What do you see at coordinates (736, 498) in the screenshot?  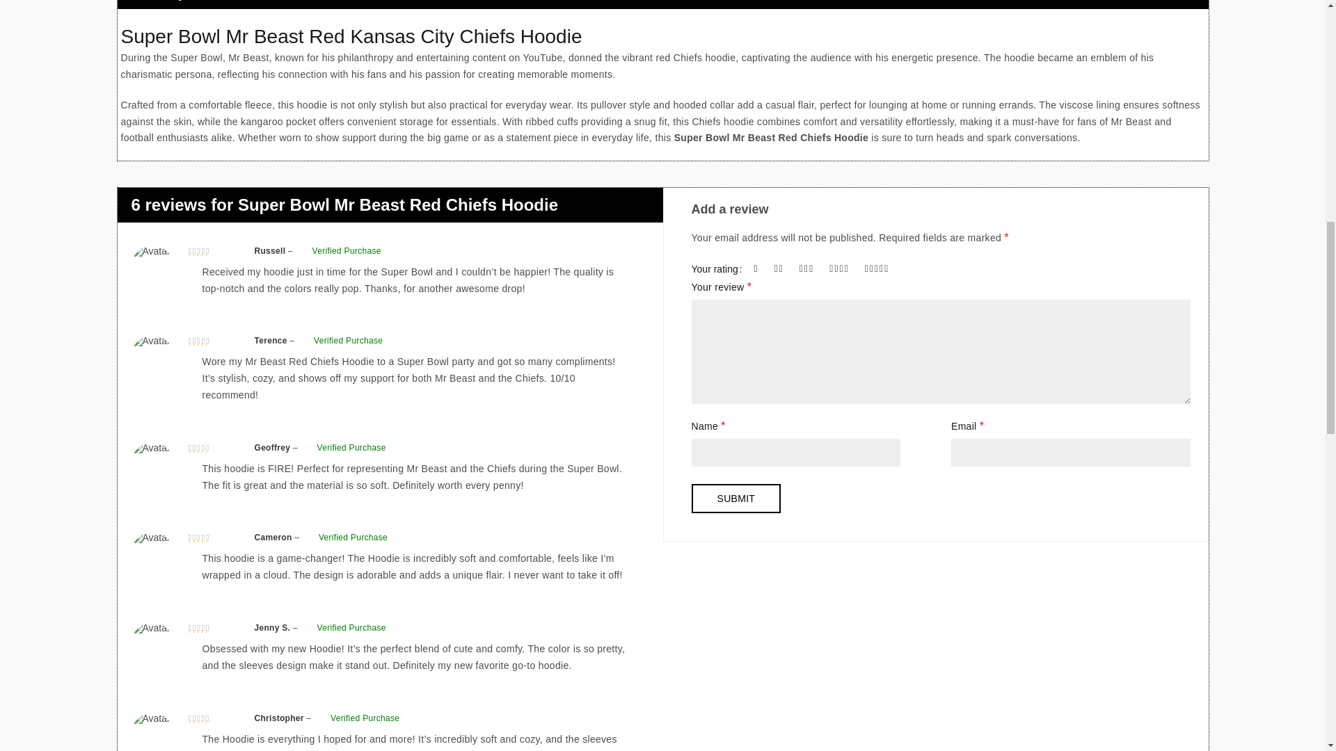 I see `Submit` at bounding box center [736, 498].